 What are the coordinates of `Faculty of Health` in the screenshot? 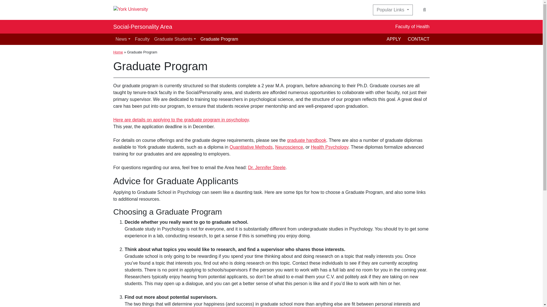 It's located at (412, 26).